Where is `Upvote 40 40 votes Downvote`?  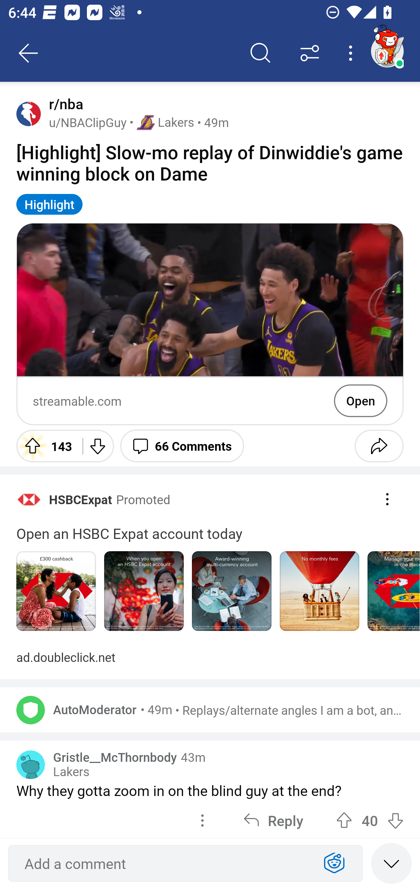 Upvote 40 40 votes Downvote is located at coordinates (370, 820).